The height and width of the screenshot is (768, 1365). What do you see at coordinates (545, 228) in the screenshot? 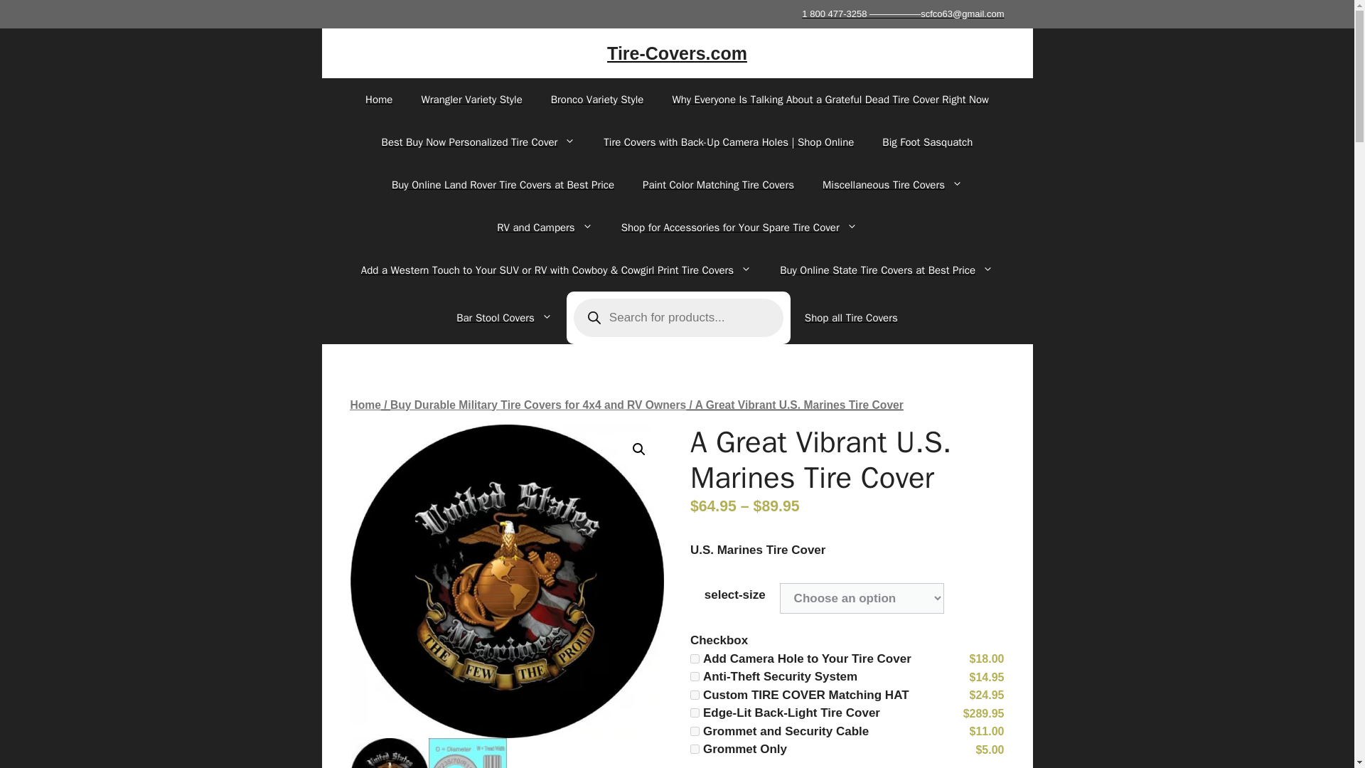
I see `RV and Campers` at bounding box center [545, 228].